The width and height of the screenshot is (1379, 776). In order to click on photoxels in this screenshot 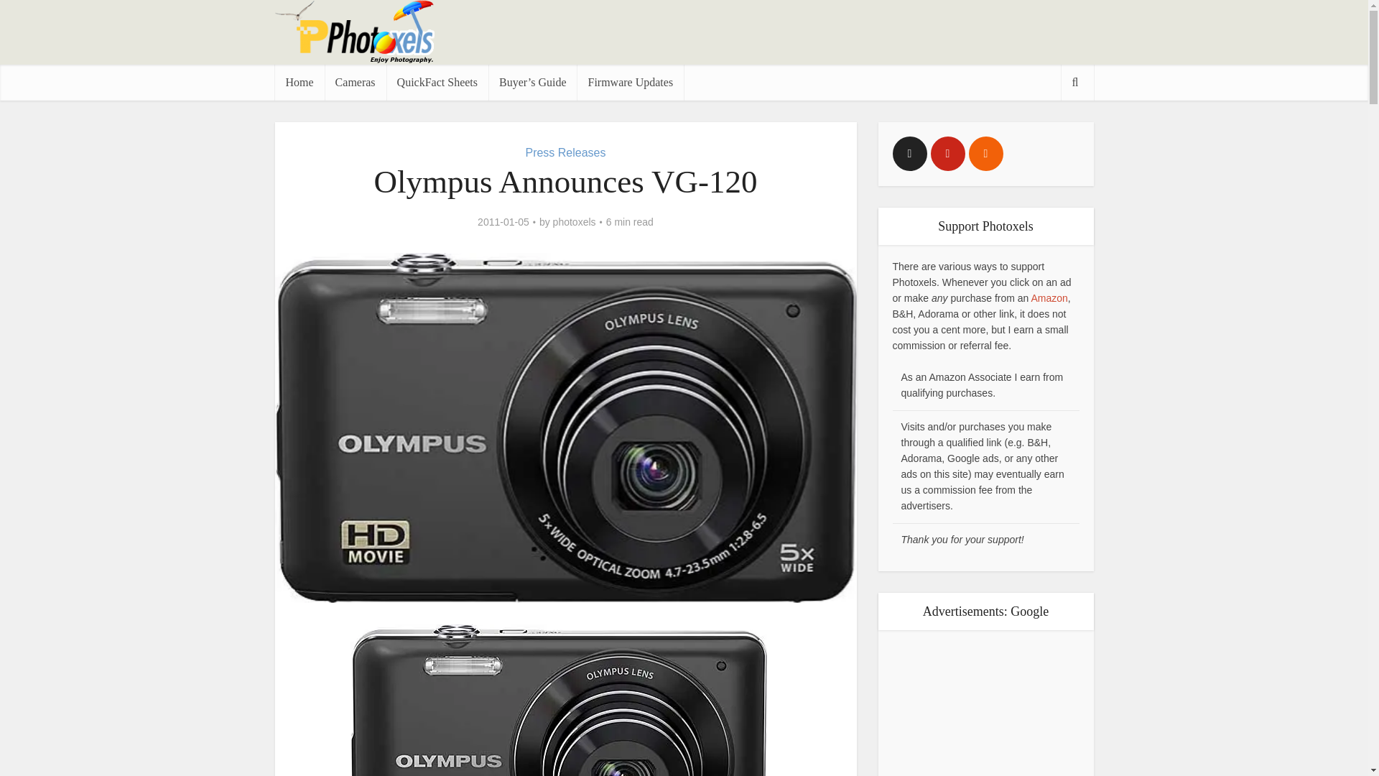, I will do `click(574, 221)`.